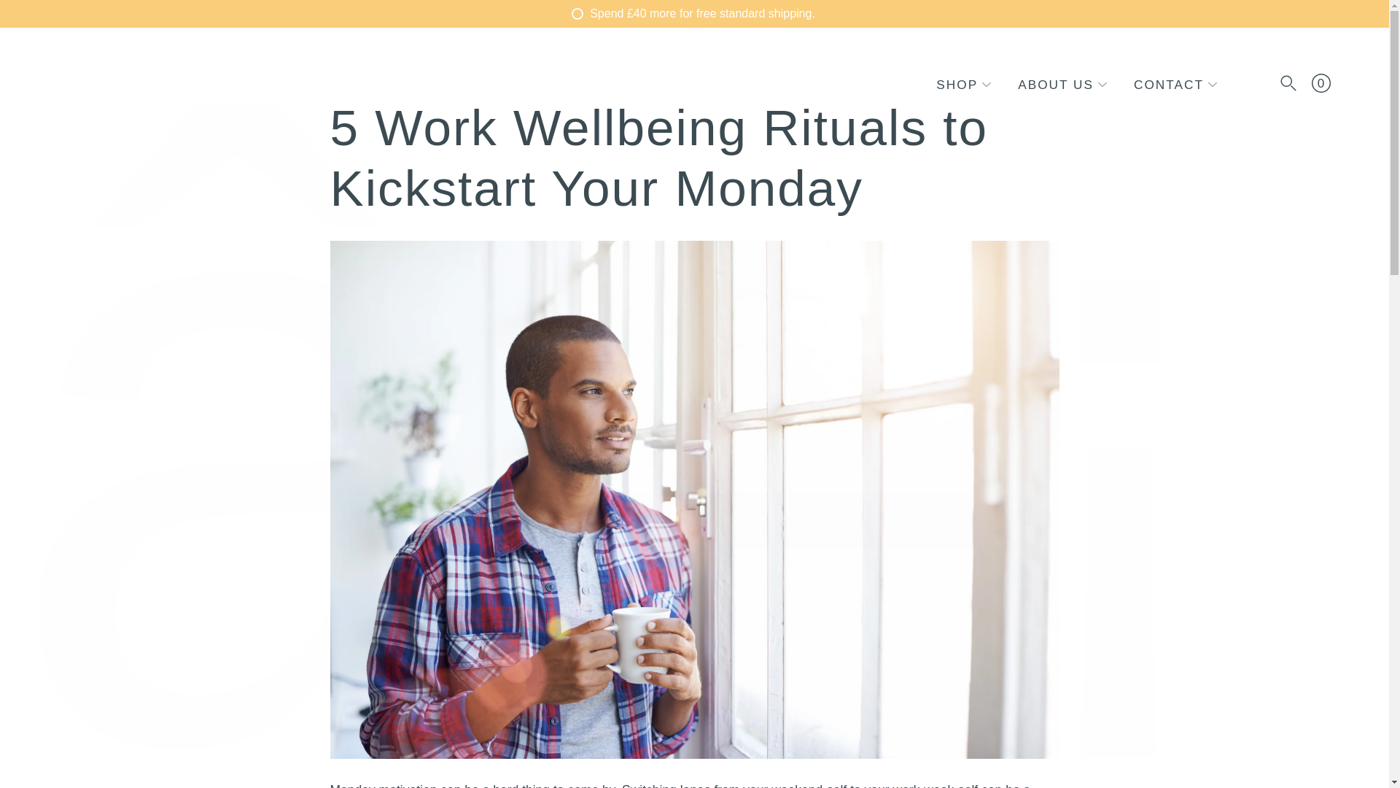  Describe the element at coordinates (1055, 85) in the screenshot. I see `ABOUT US` at that location.